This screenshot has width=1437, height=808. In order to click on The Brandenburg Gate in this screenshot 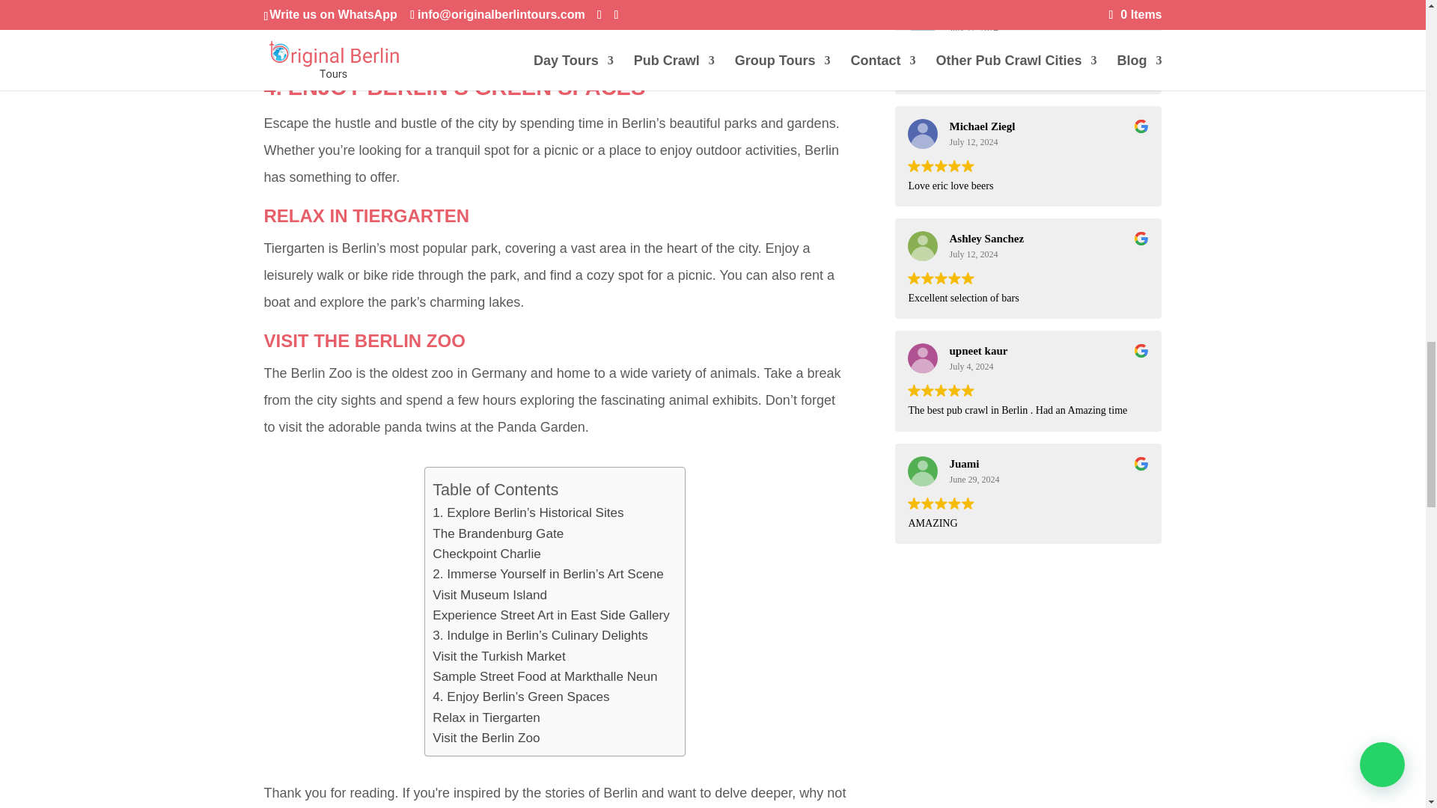, I will do `click(497, 533)`.